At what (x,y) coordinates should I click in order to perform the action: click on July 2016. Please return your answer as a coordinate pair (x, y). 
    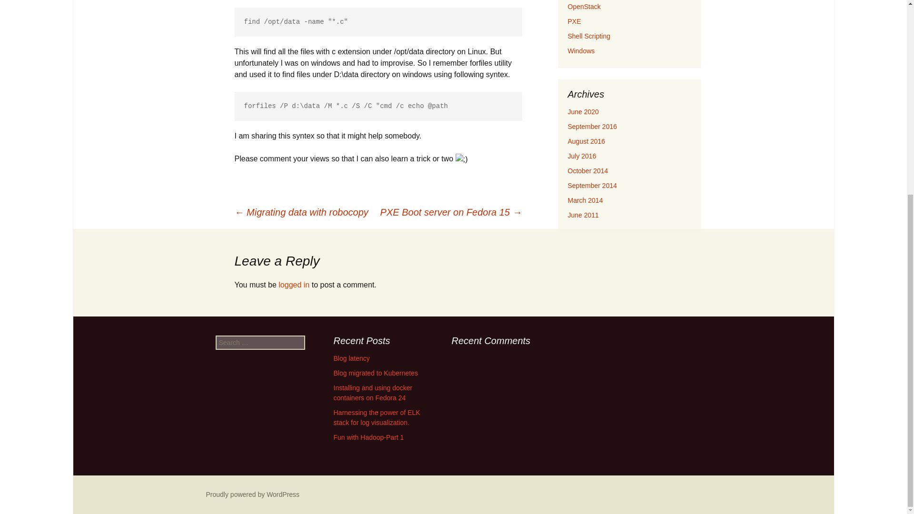
    Looking at the image, I should click on (582, 156).